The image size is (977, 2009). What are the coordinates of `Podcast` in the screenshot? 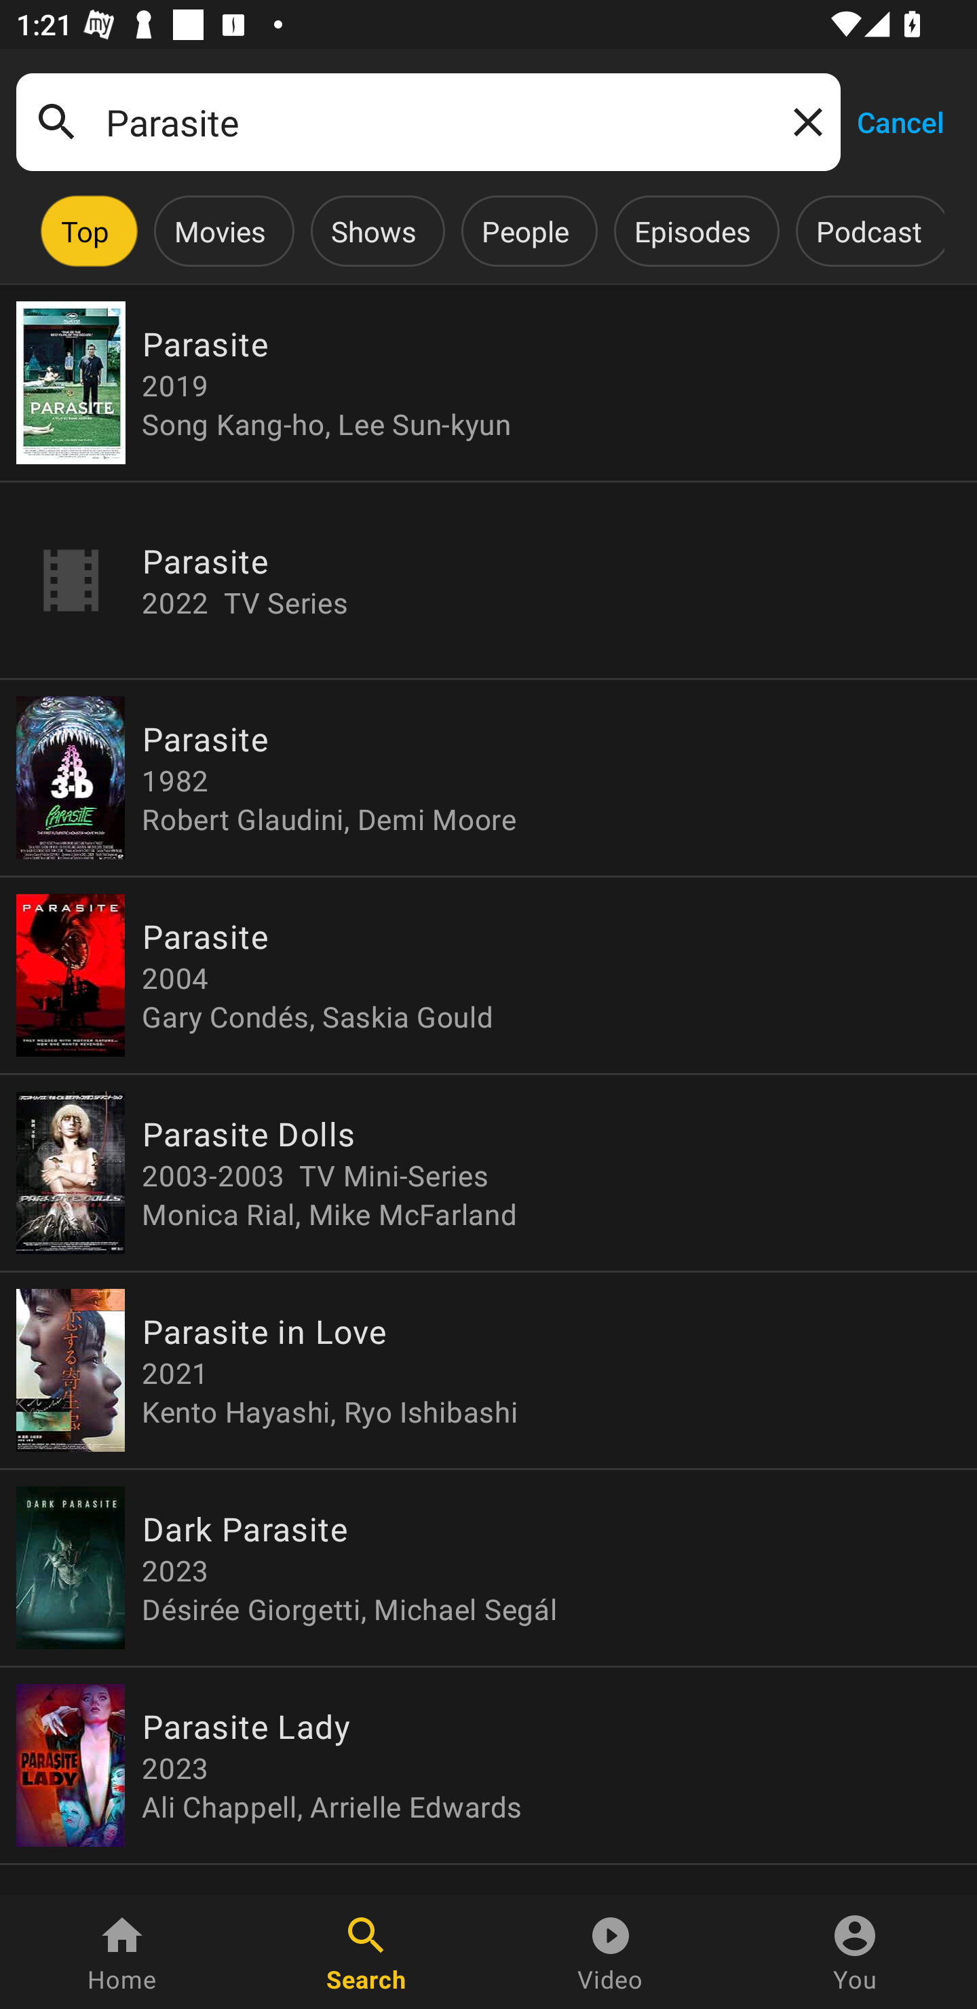 It's located at (868, 231).